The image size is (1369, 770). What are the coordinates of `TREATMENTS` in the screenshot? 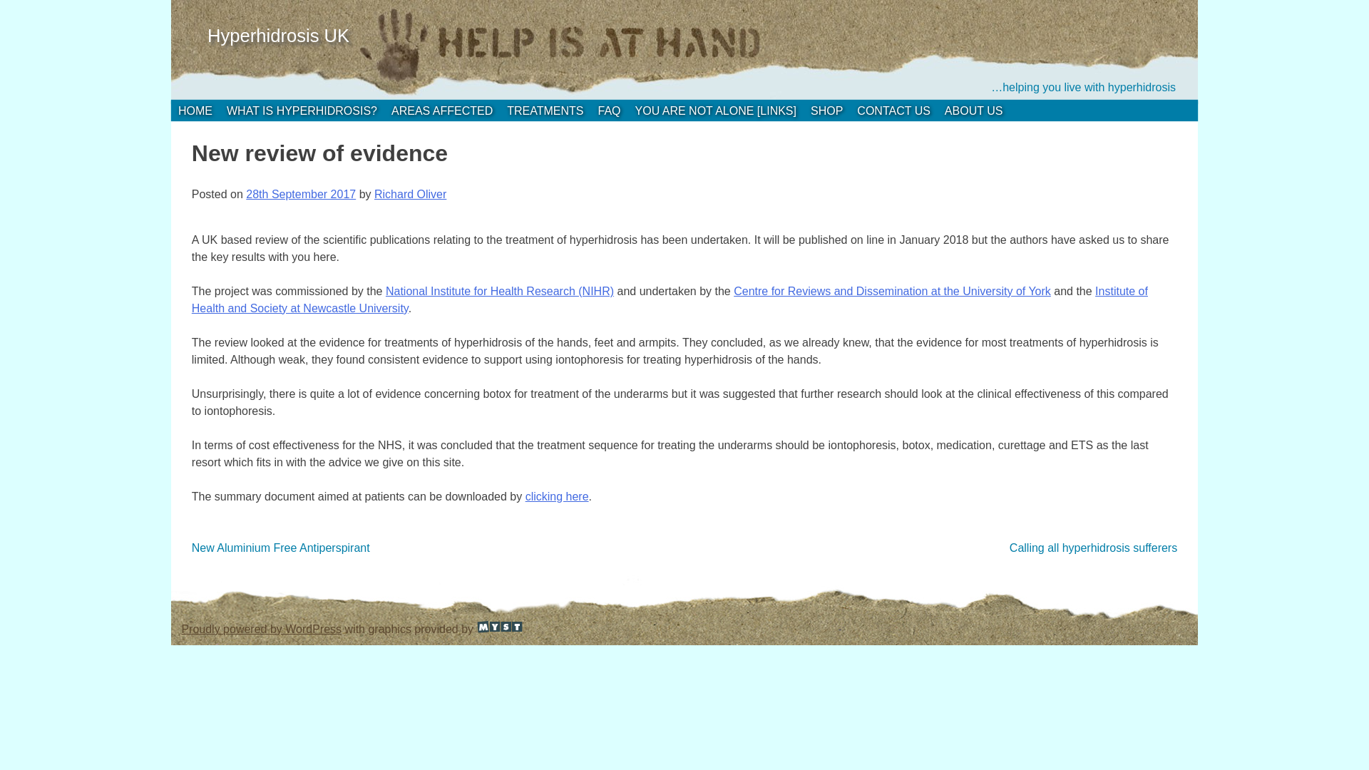 It's located at (545, 111).